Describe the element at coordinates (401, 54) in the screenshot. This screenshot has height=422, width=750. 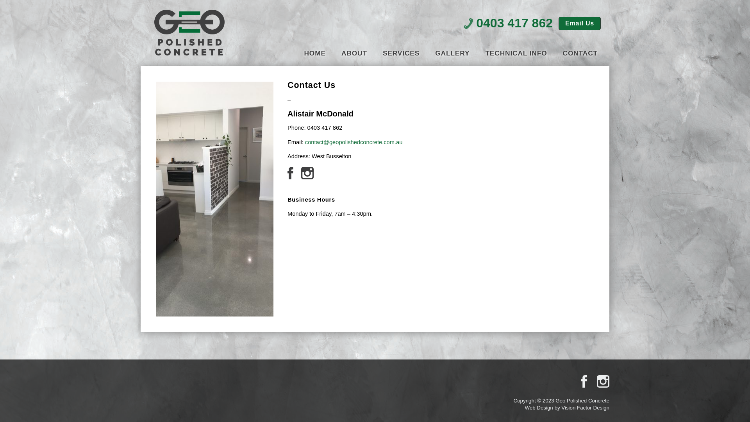
I see `SERVICES` at that location.